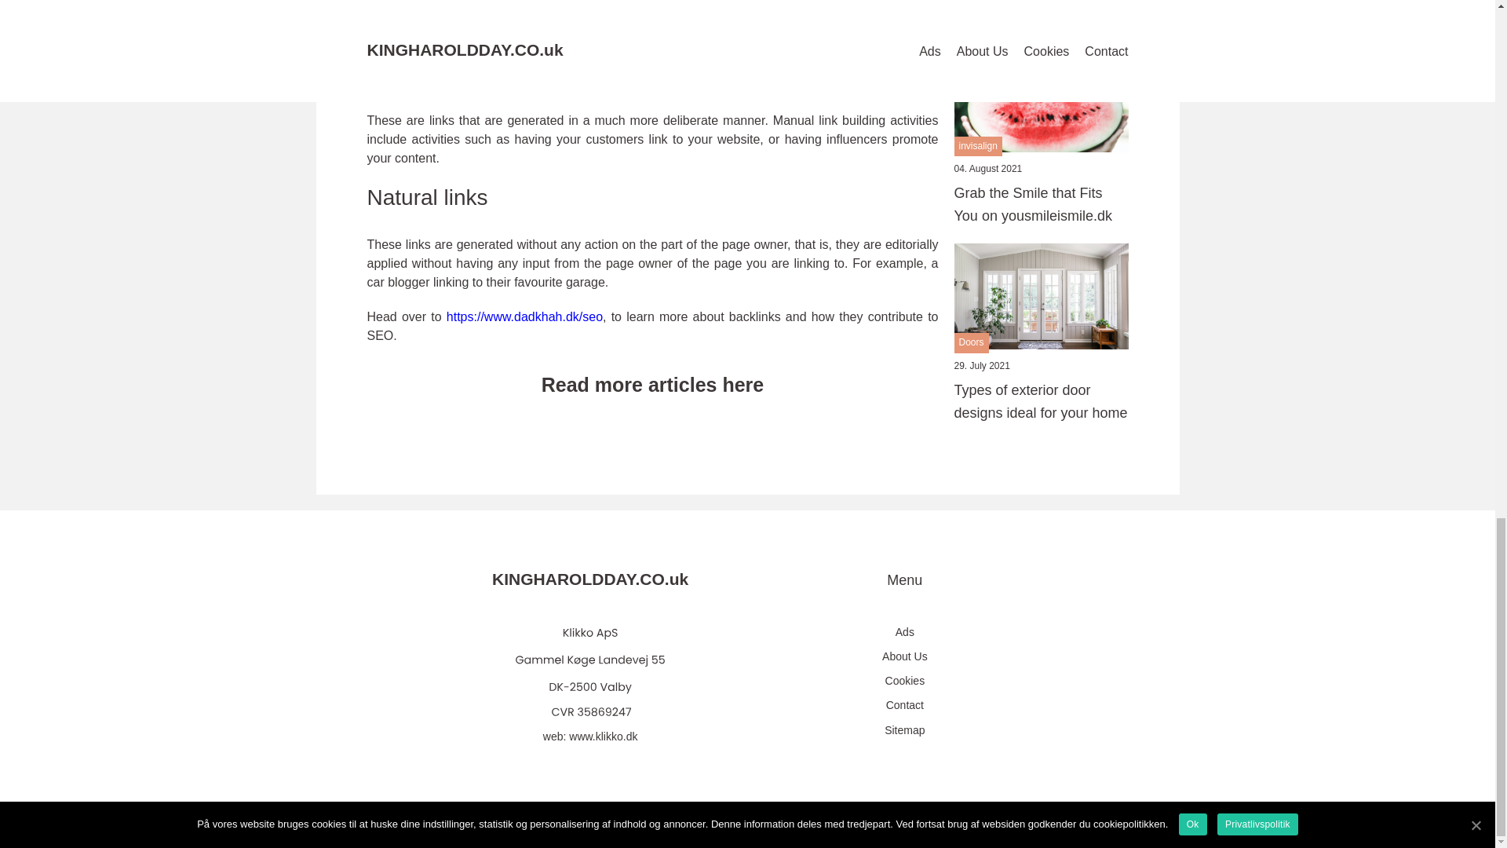 The width and height of the screenshot is (1507, 848). What do you see at coordinates (904, 705) in the screenshot?
I see `Contact` at bounding box center [904, 705].